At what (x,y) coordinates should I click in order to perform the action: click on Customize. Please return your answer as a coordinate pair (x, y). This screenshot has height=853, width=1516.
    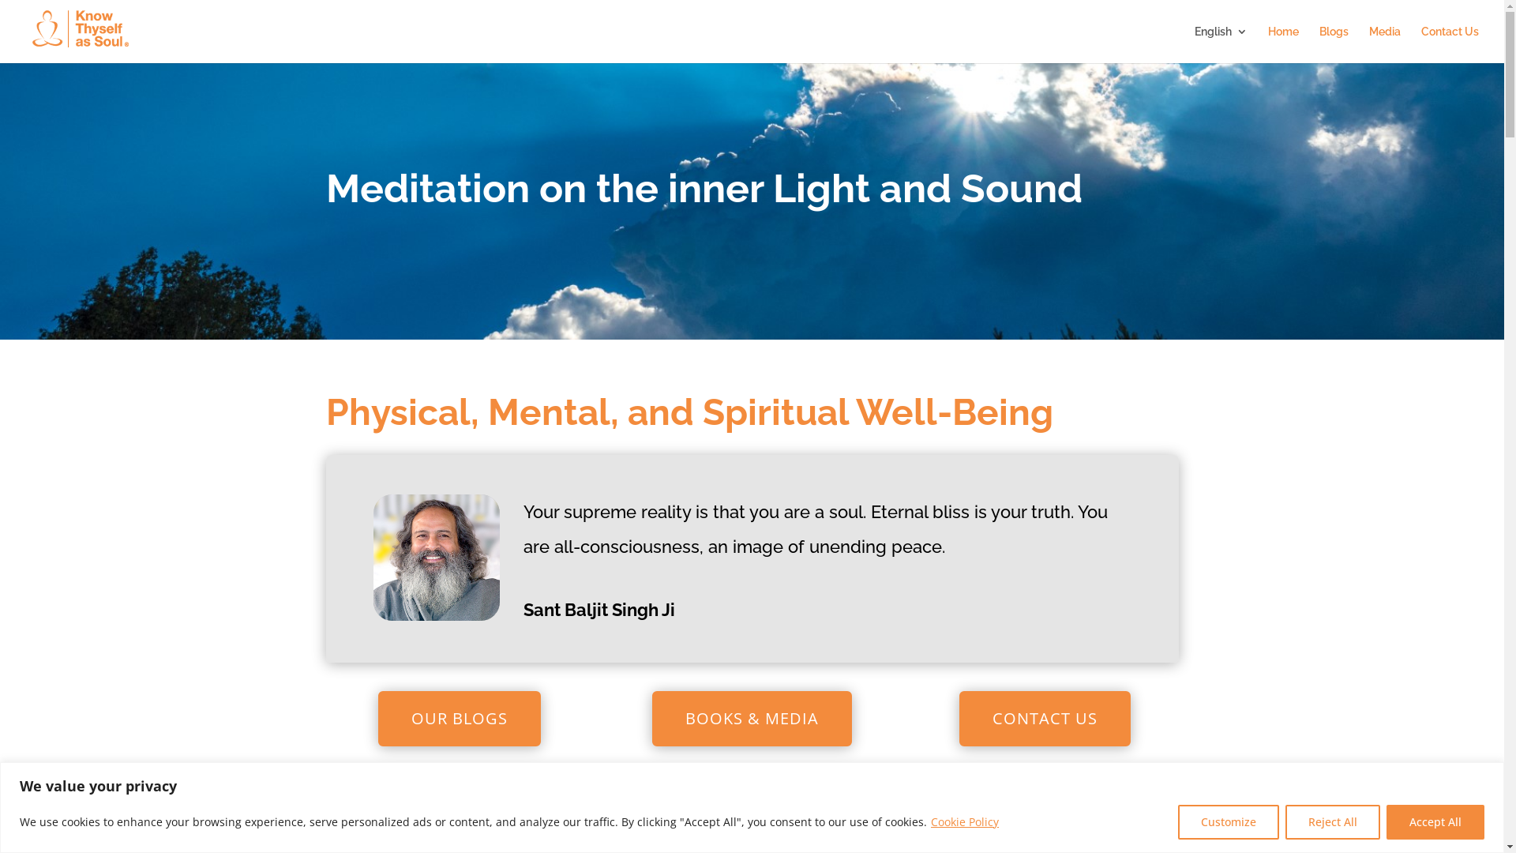
    Looking at the image, I should click on (1229, 821).